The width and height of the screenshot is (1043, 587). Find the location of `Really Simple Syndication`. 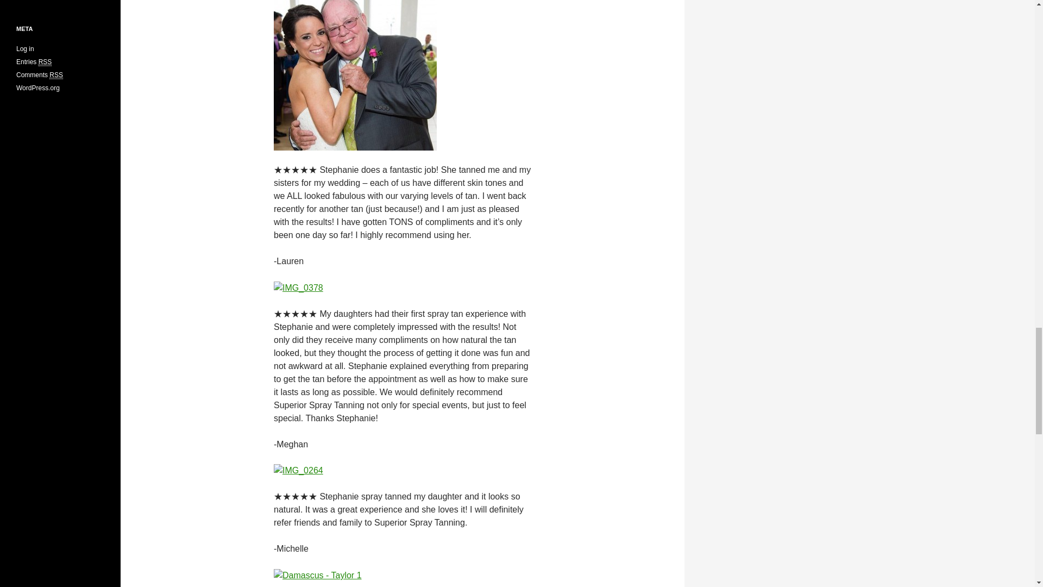

Really Simple Syndication is located at coordinates (55, 75).